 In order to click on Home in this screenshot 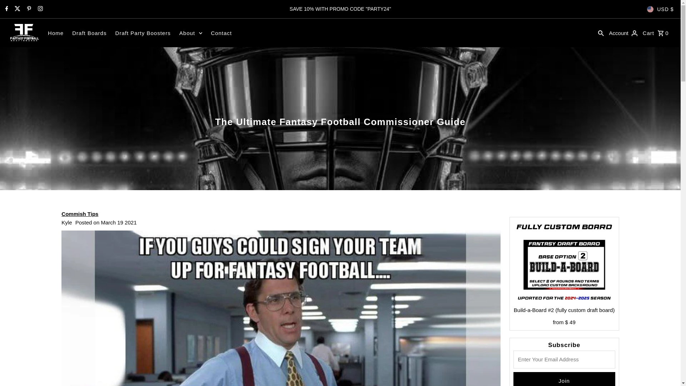, I will do `click(56, 33)`.